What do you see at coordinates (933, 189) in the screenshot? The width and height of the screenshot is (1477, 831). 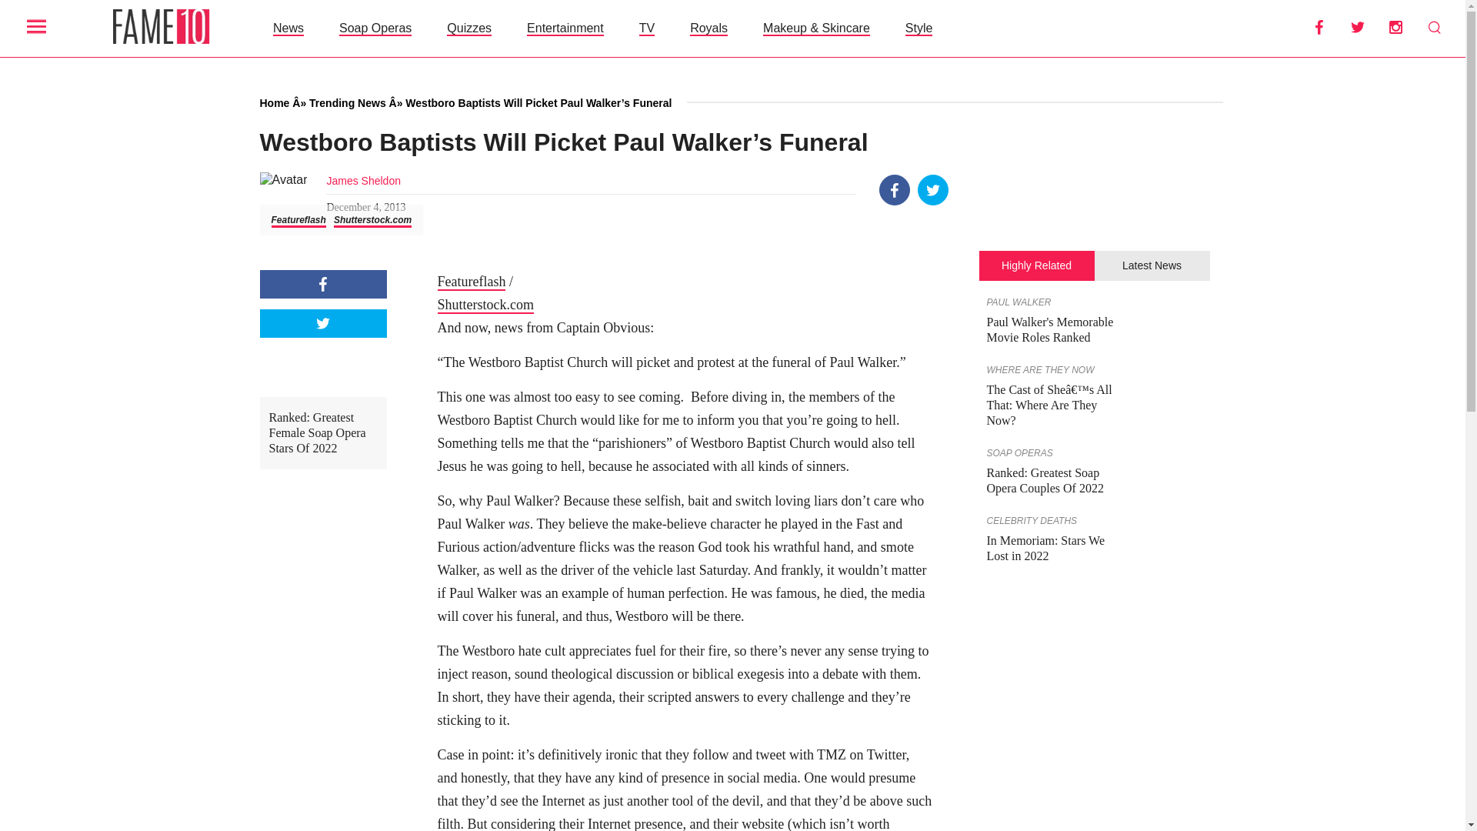 I see `Twitter` at bounding box center [933, 189].